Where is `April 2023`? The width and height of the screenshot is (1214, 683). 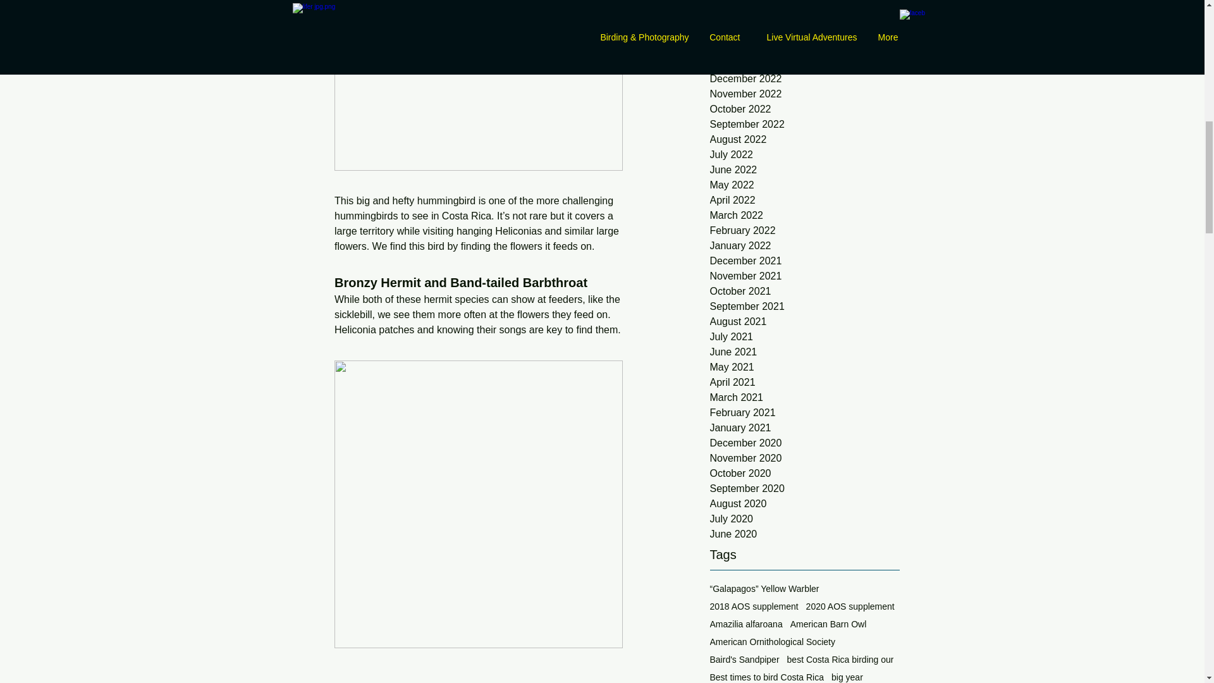
April 2023 is located at coordinates (804, 18).